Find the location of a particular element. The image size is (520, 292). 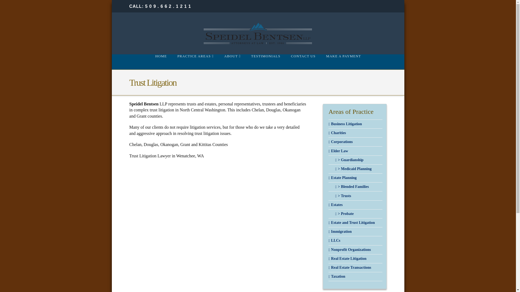

Corporations is located at coordinates (340, 142).